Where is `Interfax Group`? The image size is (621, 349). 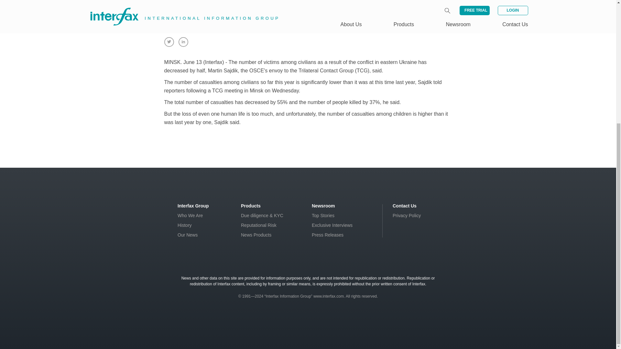
Interfax Group is located at coordinates (193, 206).